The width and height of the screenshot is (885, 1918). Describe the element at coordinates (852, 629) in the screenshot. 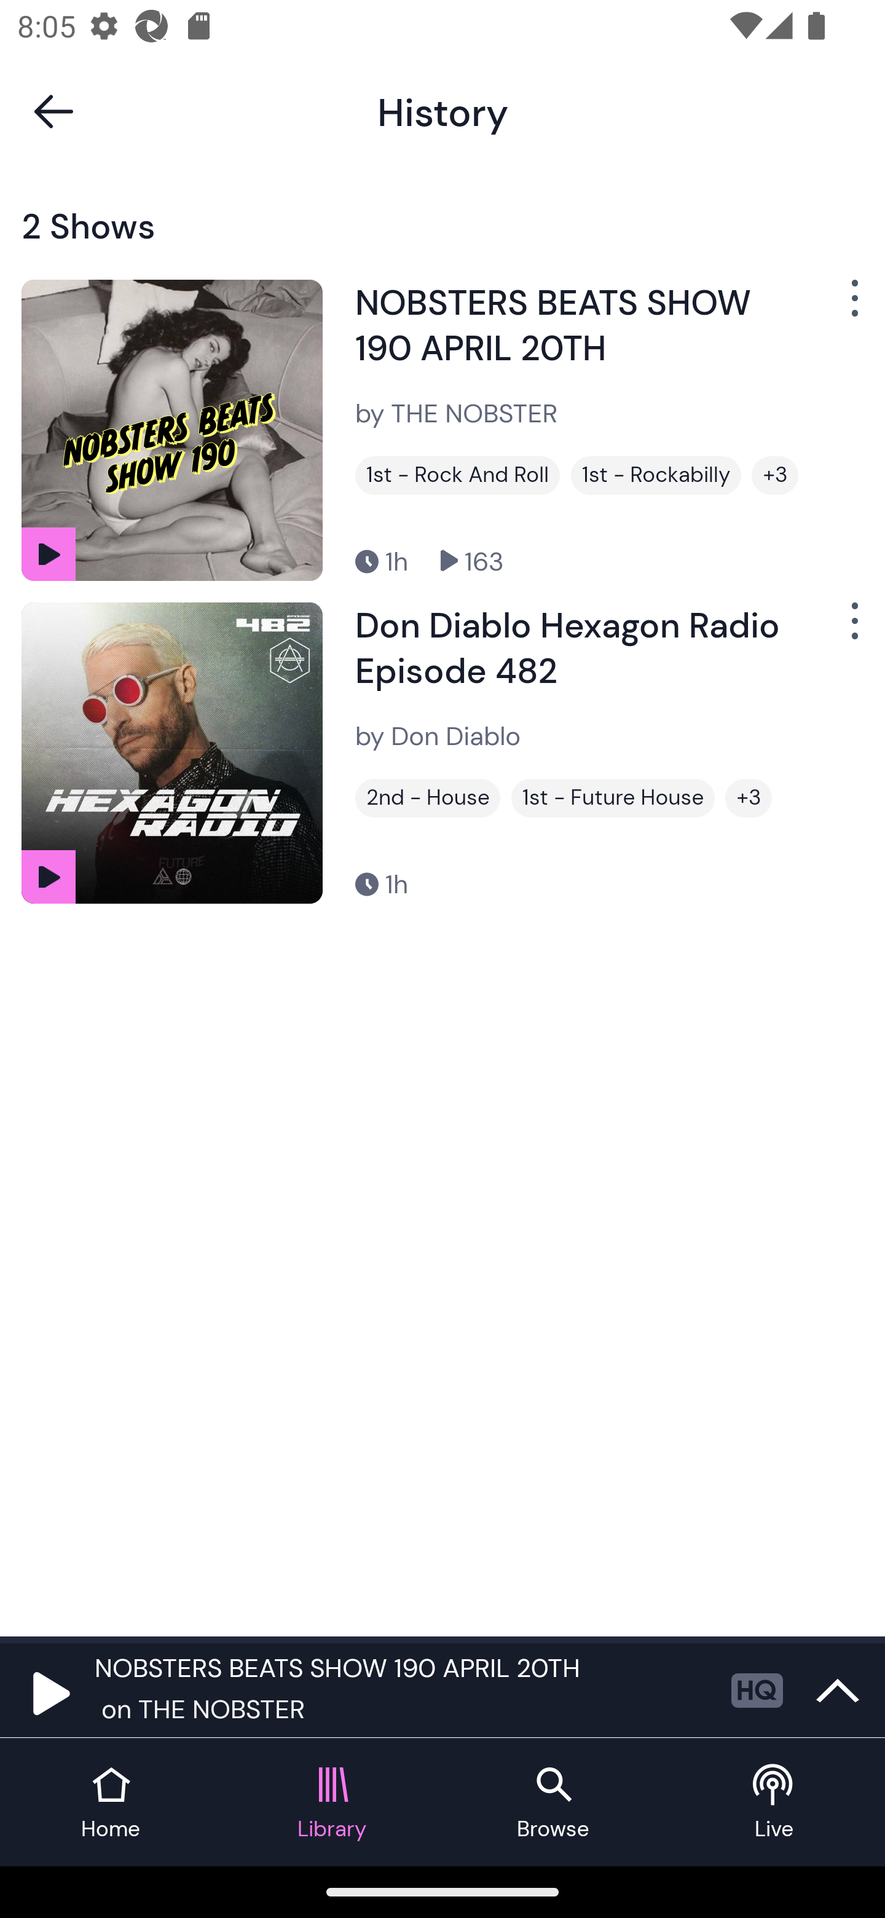

I see `Show Options Menu Button` at that location.